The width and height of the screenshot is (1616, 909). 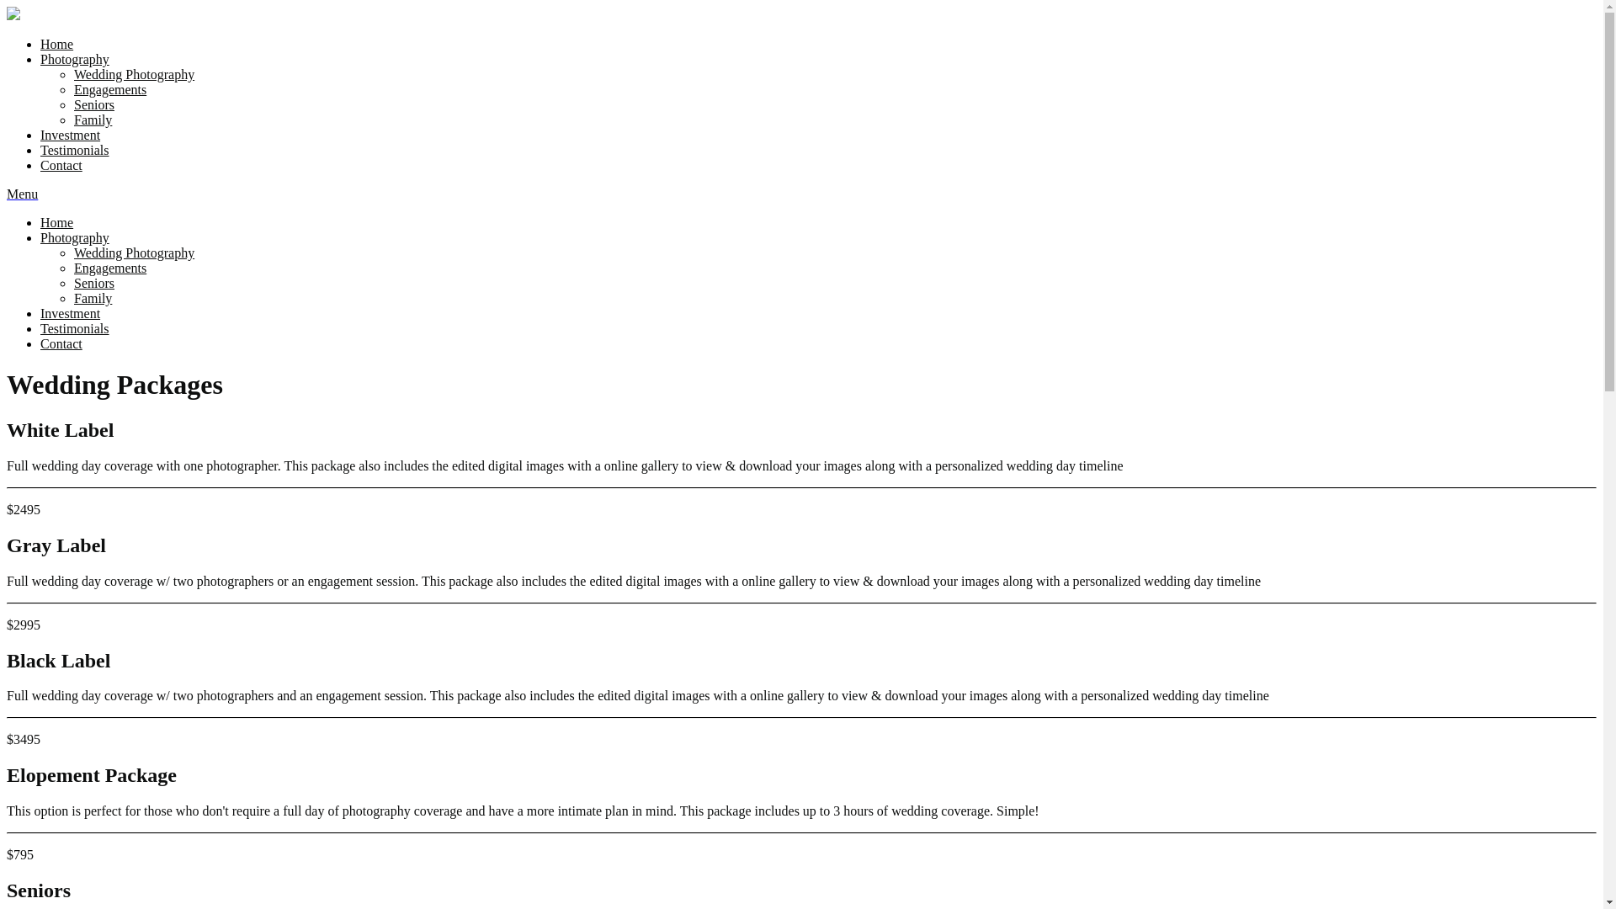 I want to click on Contact, so click(x=61, y=165).